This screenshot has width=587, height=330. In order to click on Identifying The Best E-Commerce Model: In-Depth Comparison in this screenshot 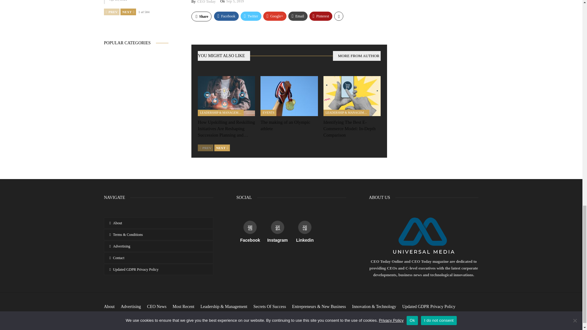, I will do `click(349, 129)`.